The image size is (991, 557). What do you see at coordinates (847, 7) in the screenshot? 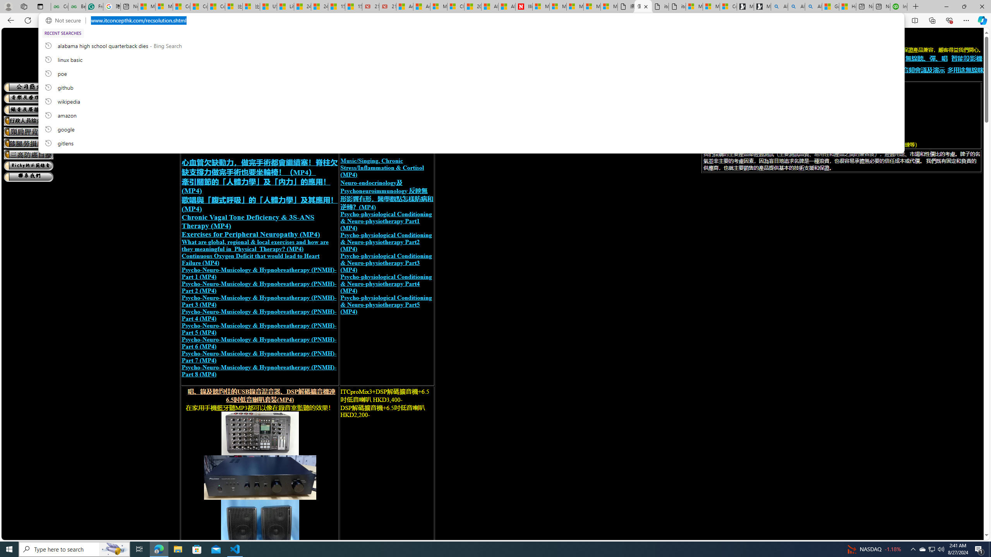
I see `How to Use a TV as a Computer Monitor` at bounding box center [847, 7].